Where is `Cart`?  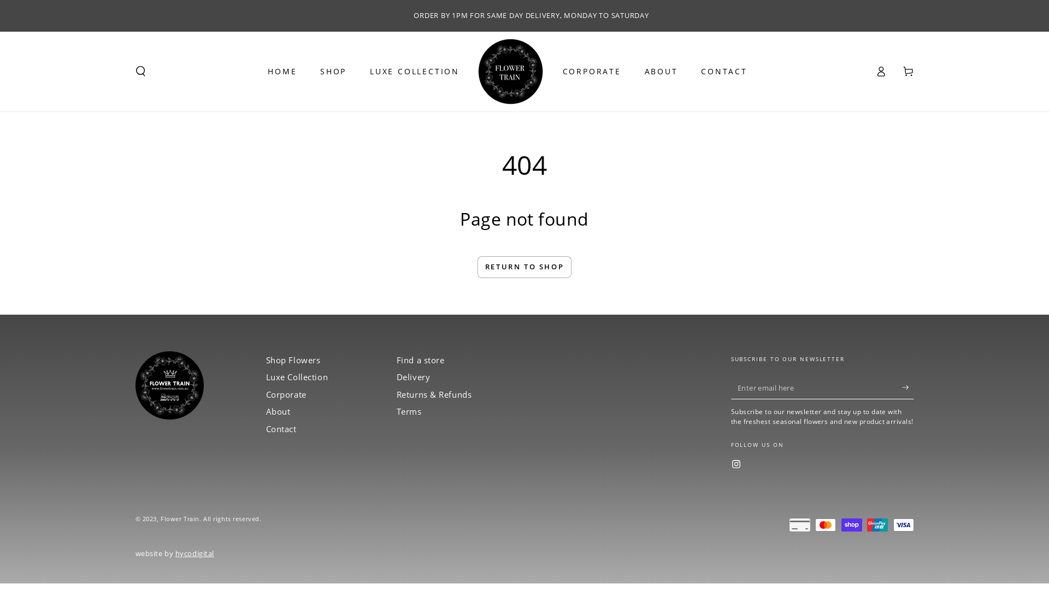
Cart is located at coordinates (908, 72).